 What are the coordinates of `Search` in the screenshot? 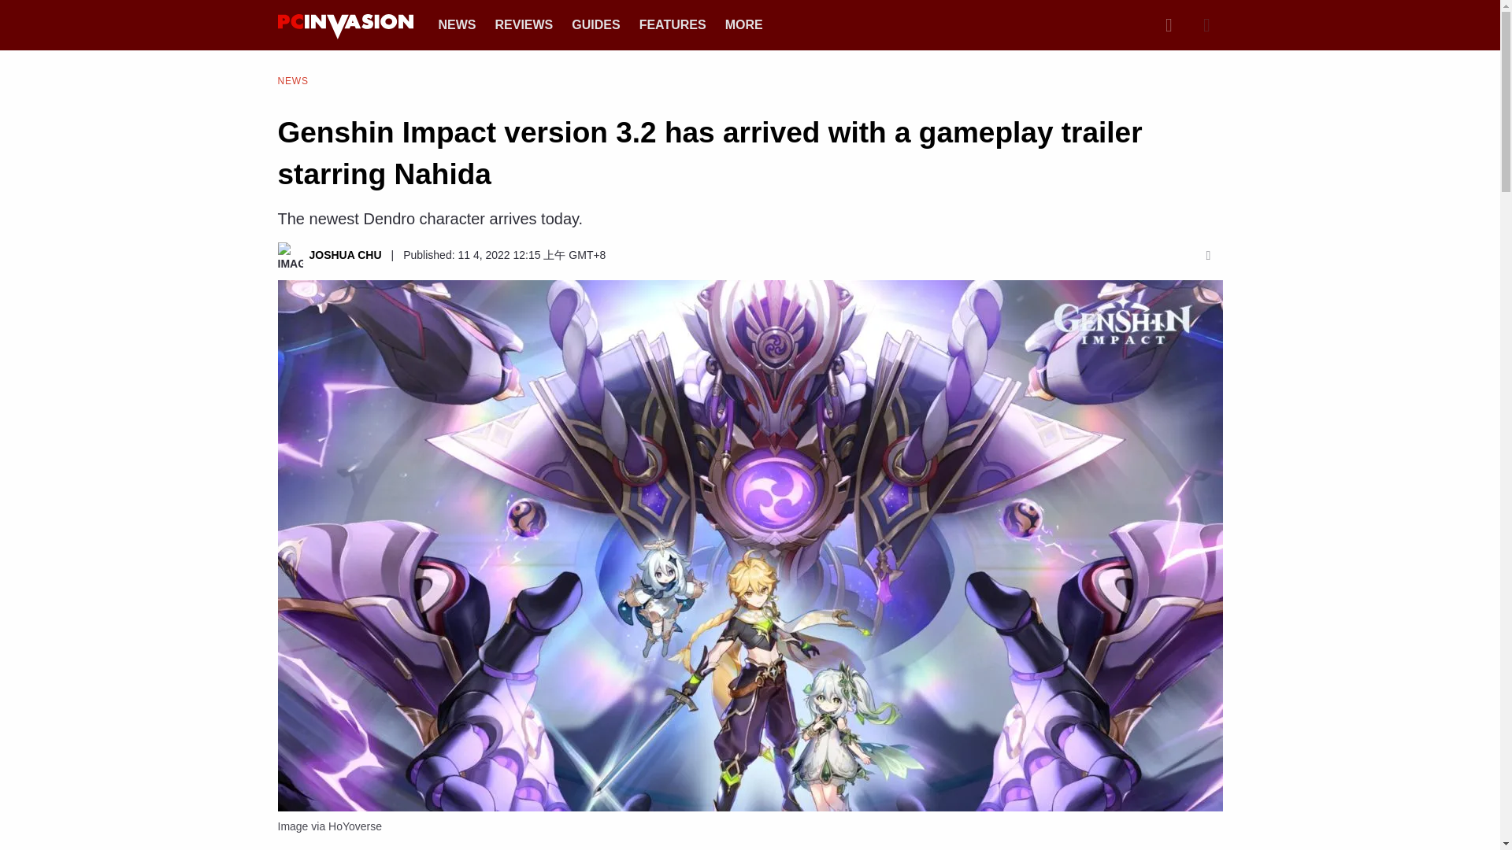 It's located at (1168, 24).